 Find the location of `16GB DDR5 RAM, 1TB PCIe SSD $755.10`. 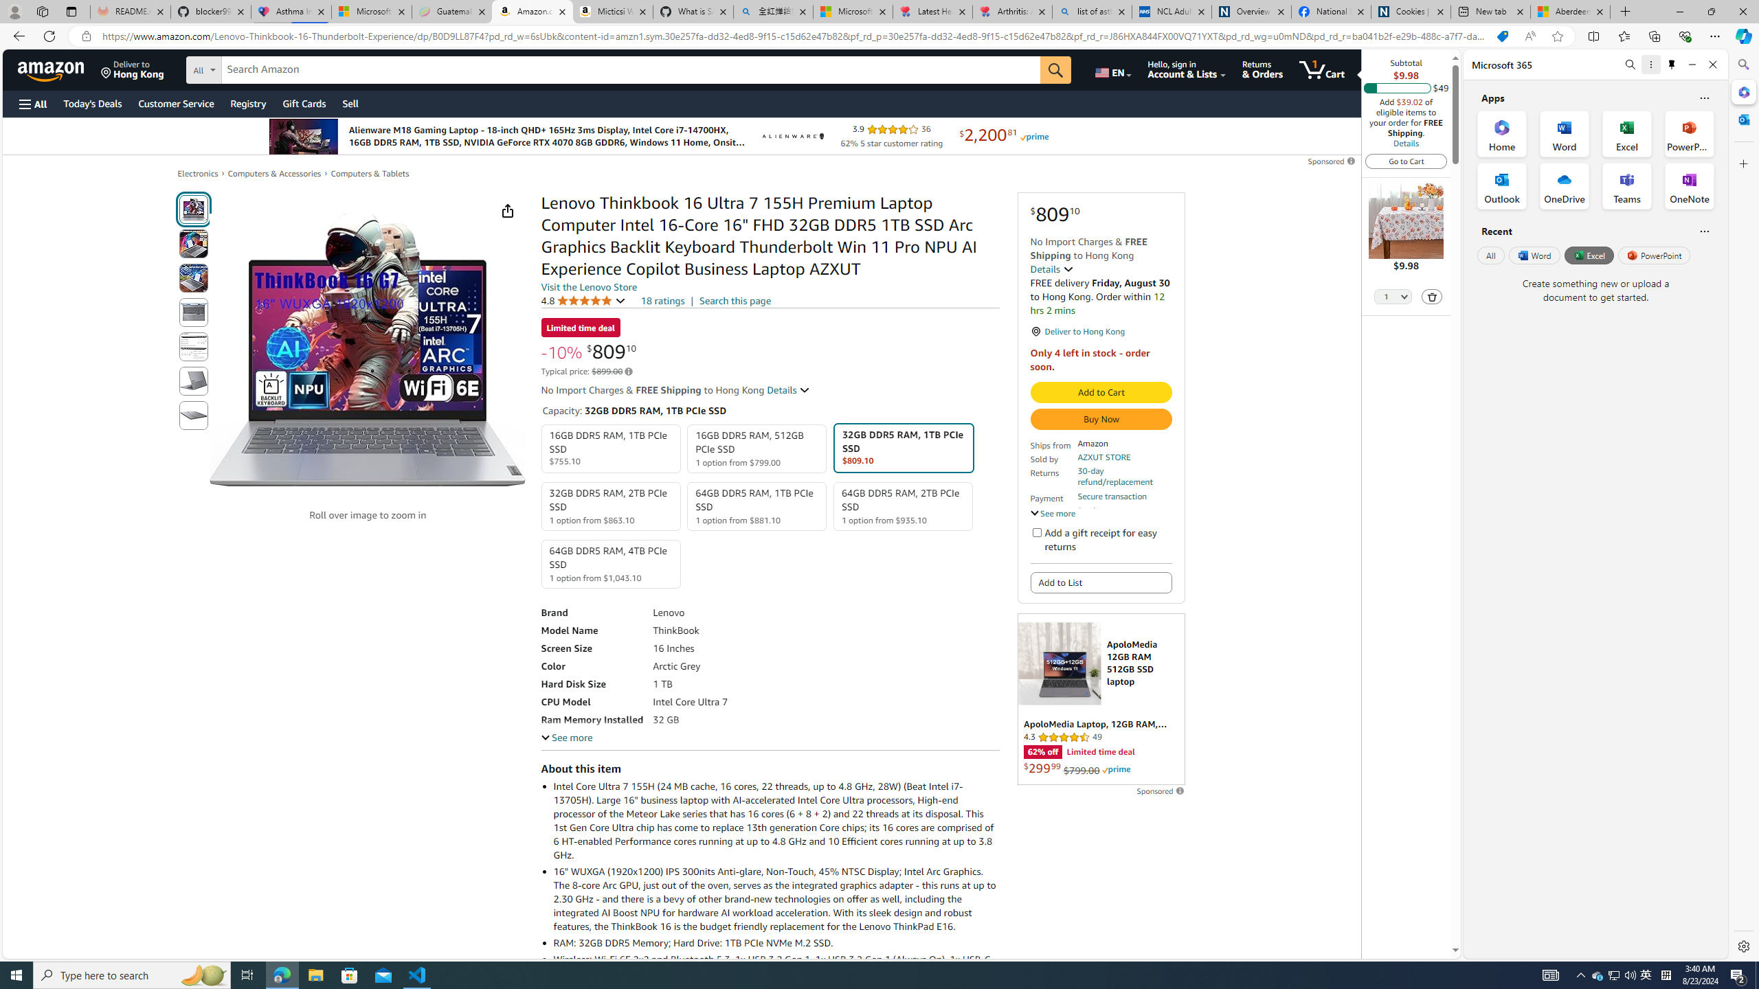

16GB DDR5 RAM, 1TB PCIe SSD $755.10 is located at coordinates (611, 449).